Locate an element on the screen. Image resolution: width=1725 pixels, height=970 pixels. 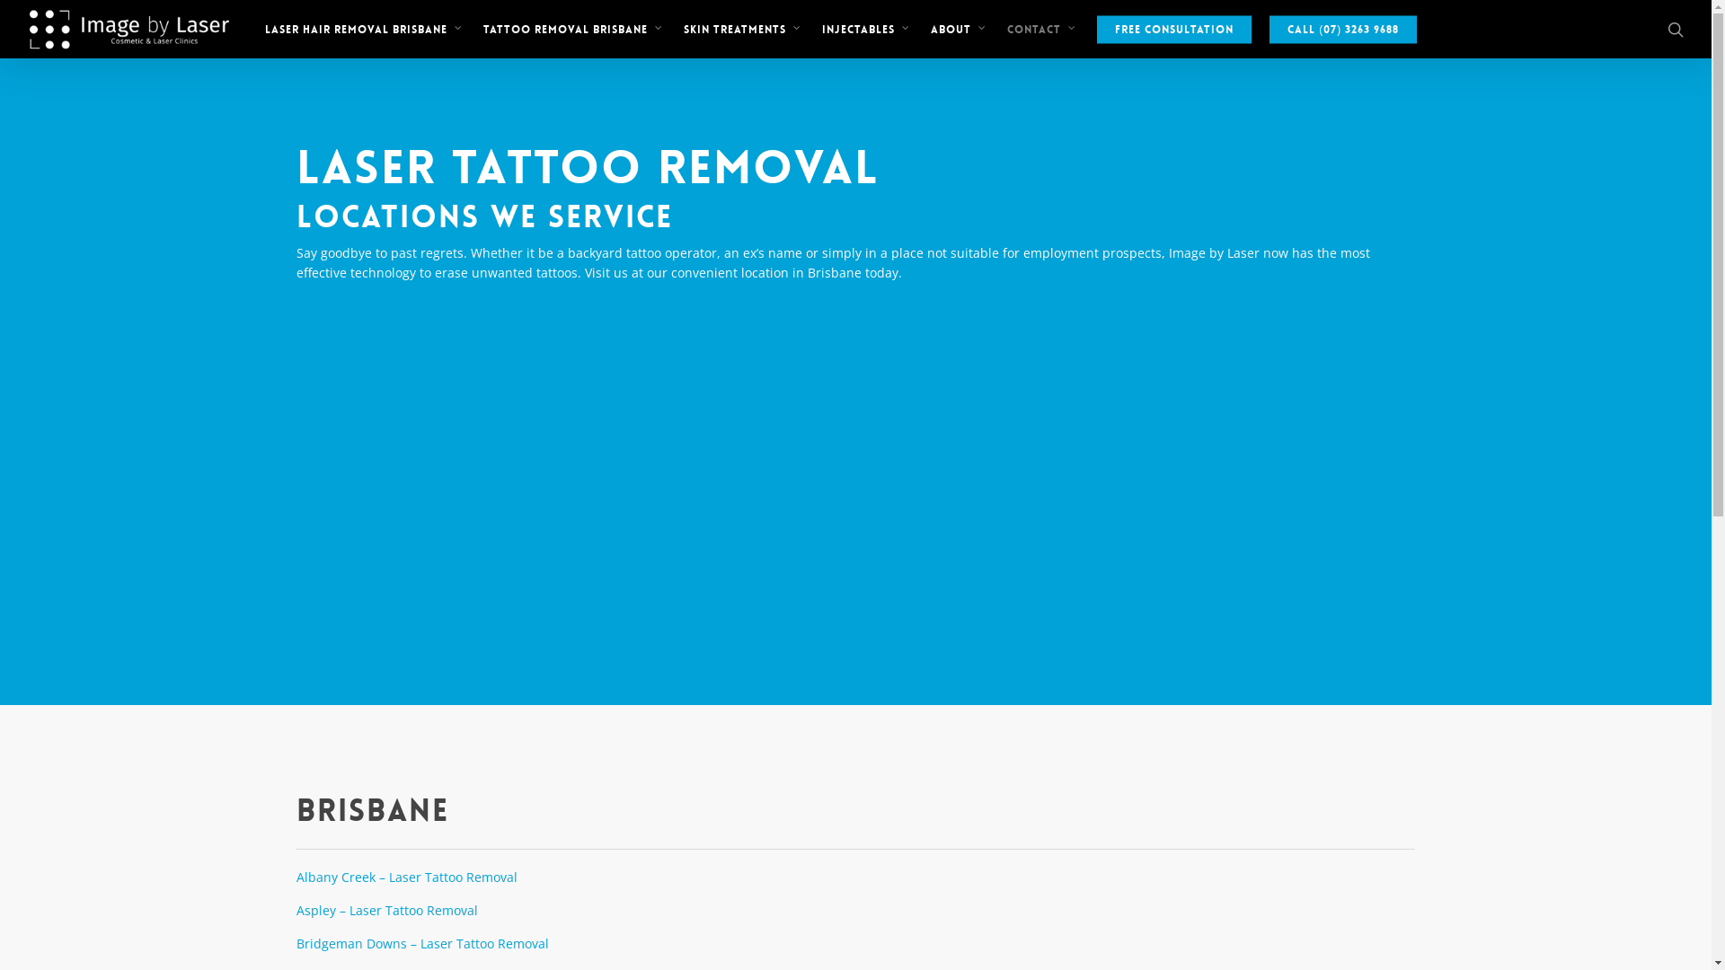
Laser Hair Removal Brisbane is located at coordinates (365, 29).